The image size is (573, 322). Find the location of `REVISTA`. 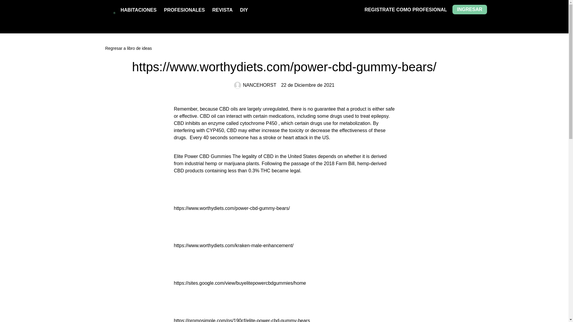

REVISTA is located at coordinates (222, 10).